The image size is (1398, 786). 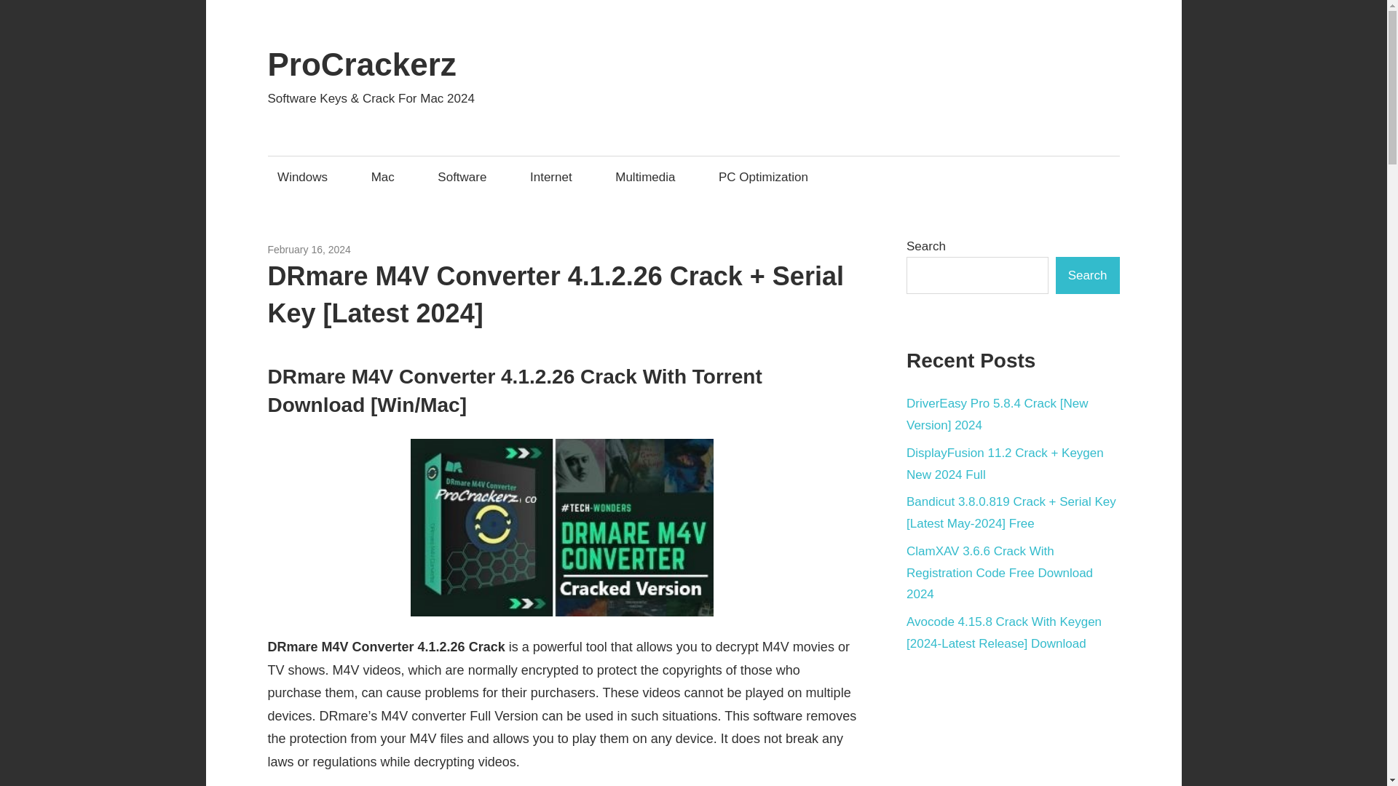 What do you see at coordinates (649, 177) in the screenshot?
I see `Multimedia` at bounding box center [649, 177].